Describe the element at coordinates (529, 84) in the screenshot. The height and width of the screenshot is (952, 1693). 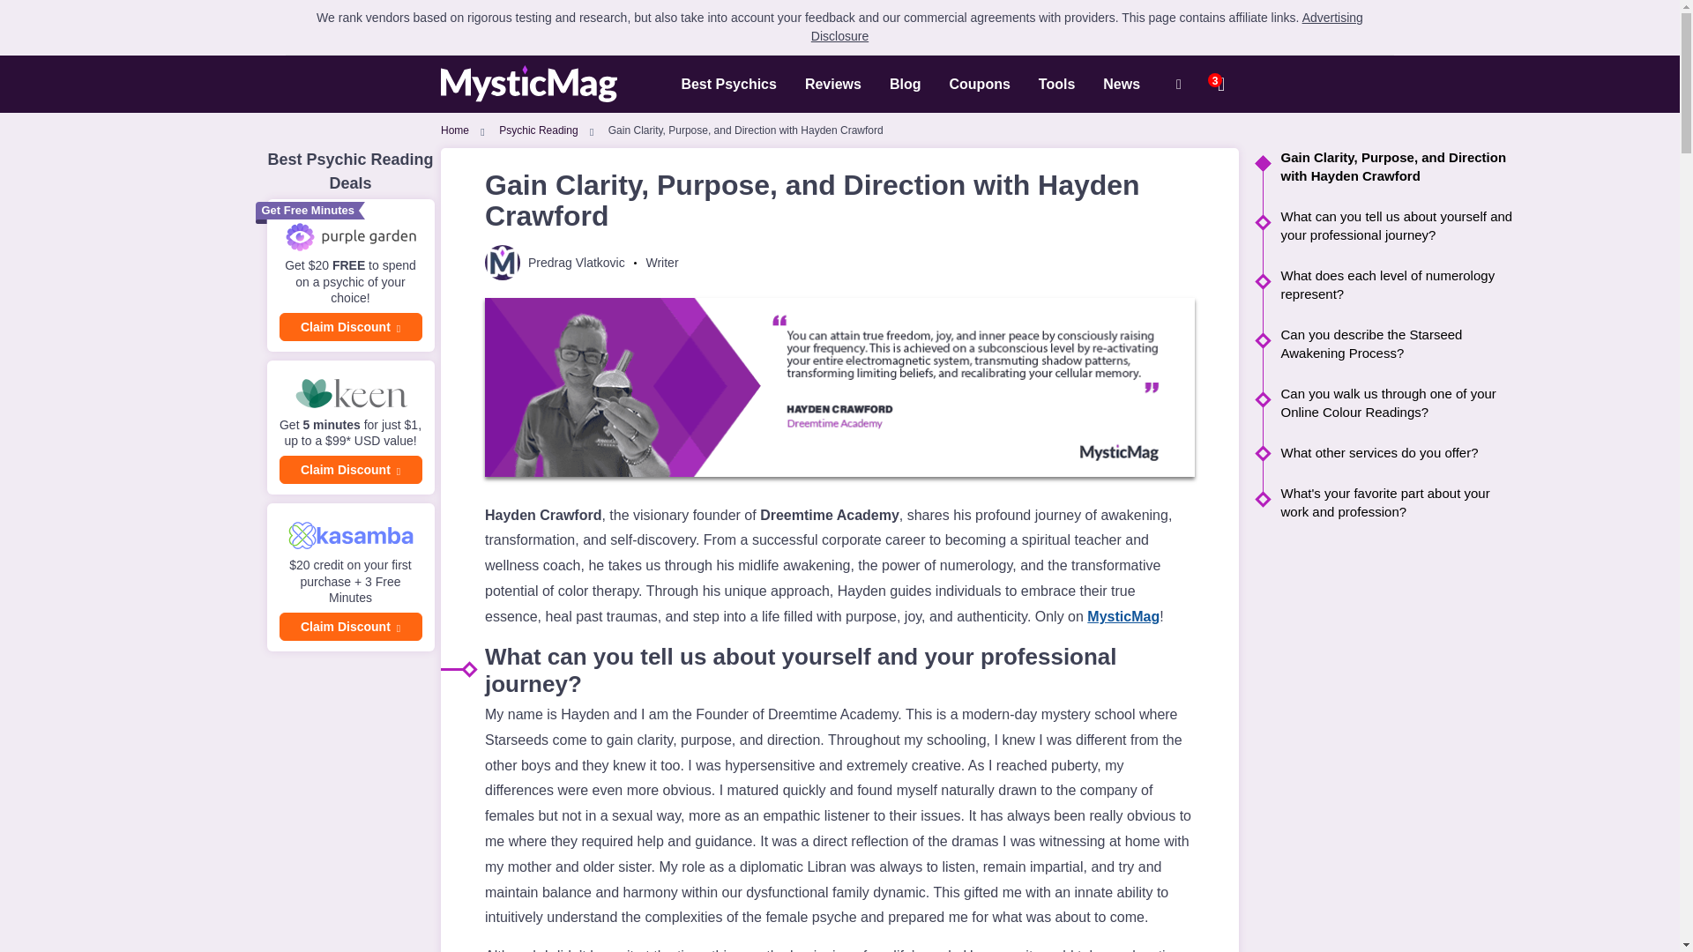
I see `MysticMag` at that location.